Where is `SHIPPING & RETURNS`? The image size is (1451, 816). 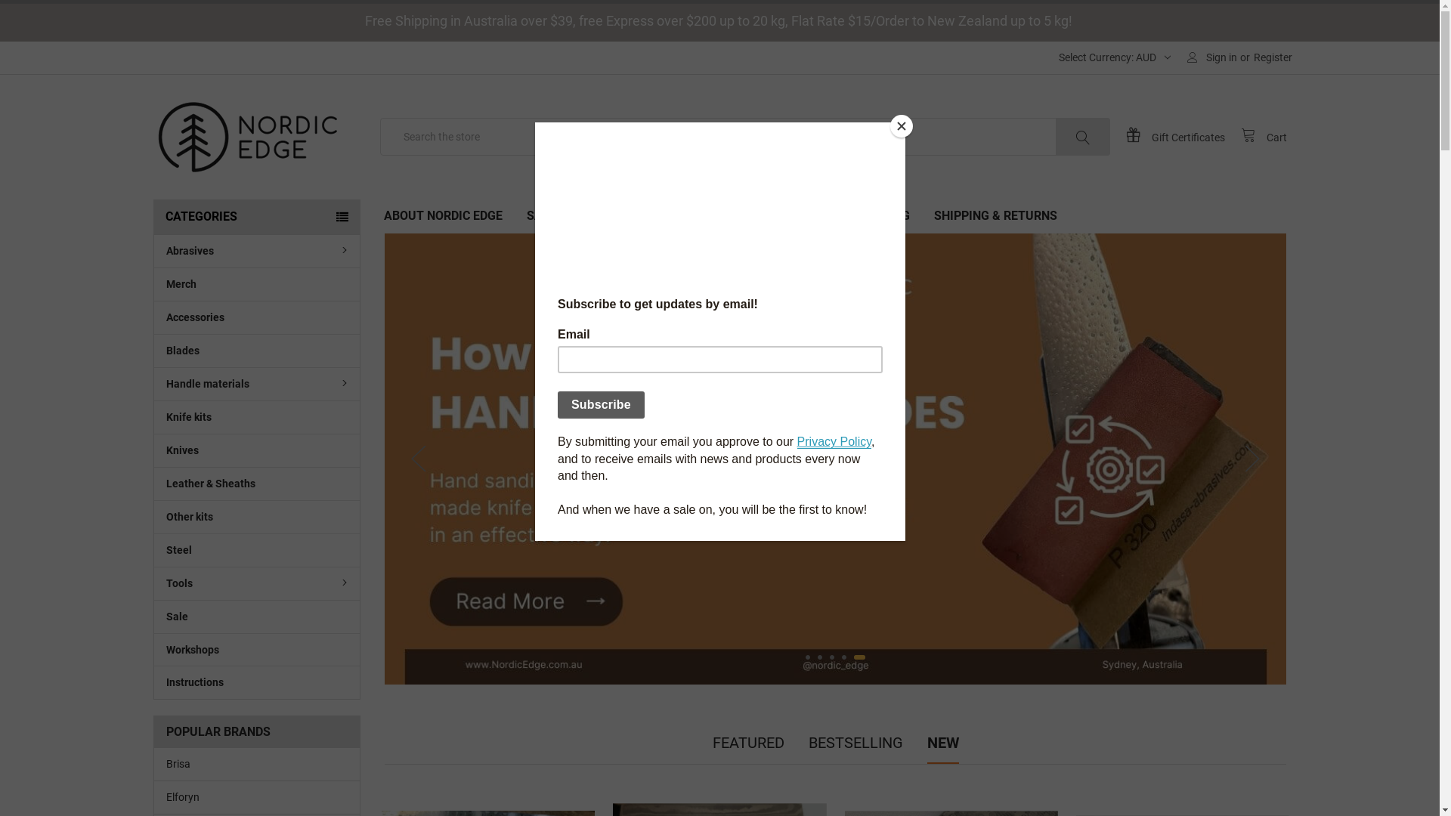 SHIPPING & RETURNS is located at coordinates (996, 216).